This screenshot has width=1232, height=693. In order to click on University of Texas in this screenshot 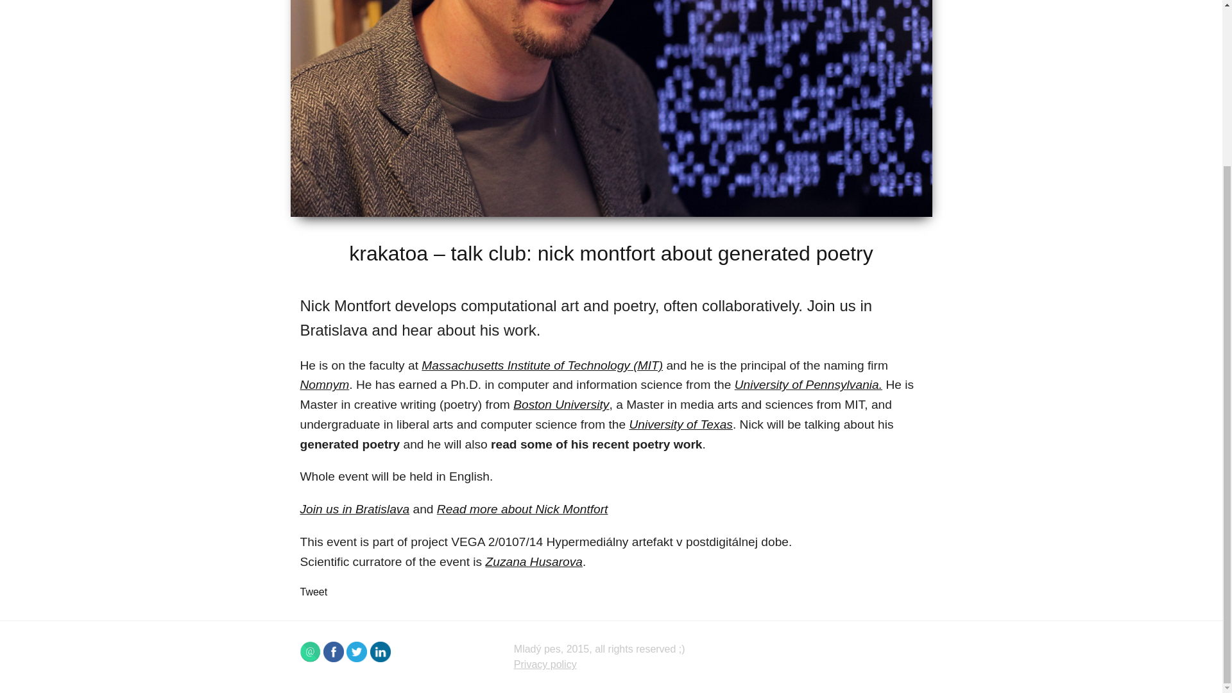, I will do `click(681, 424)`.